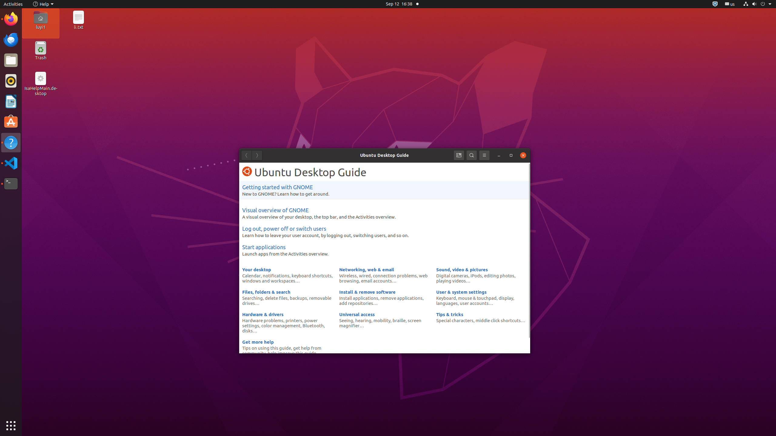  I want to click on Menu, so click(484, 155).